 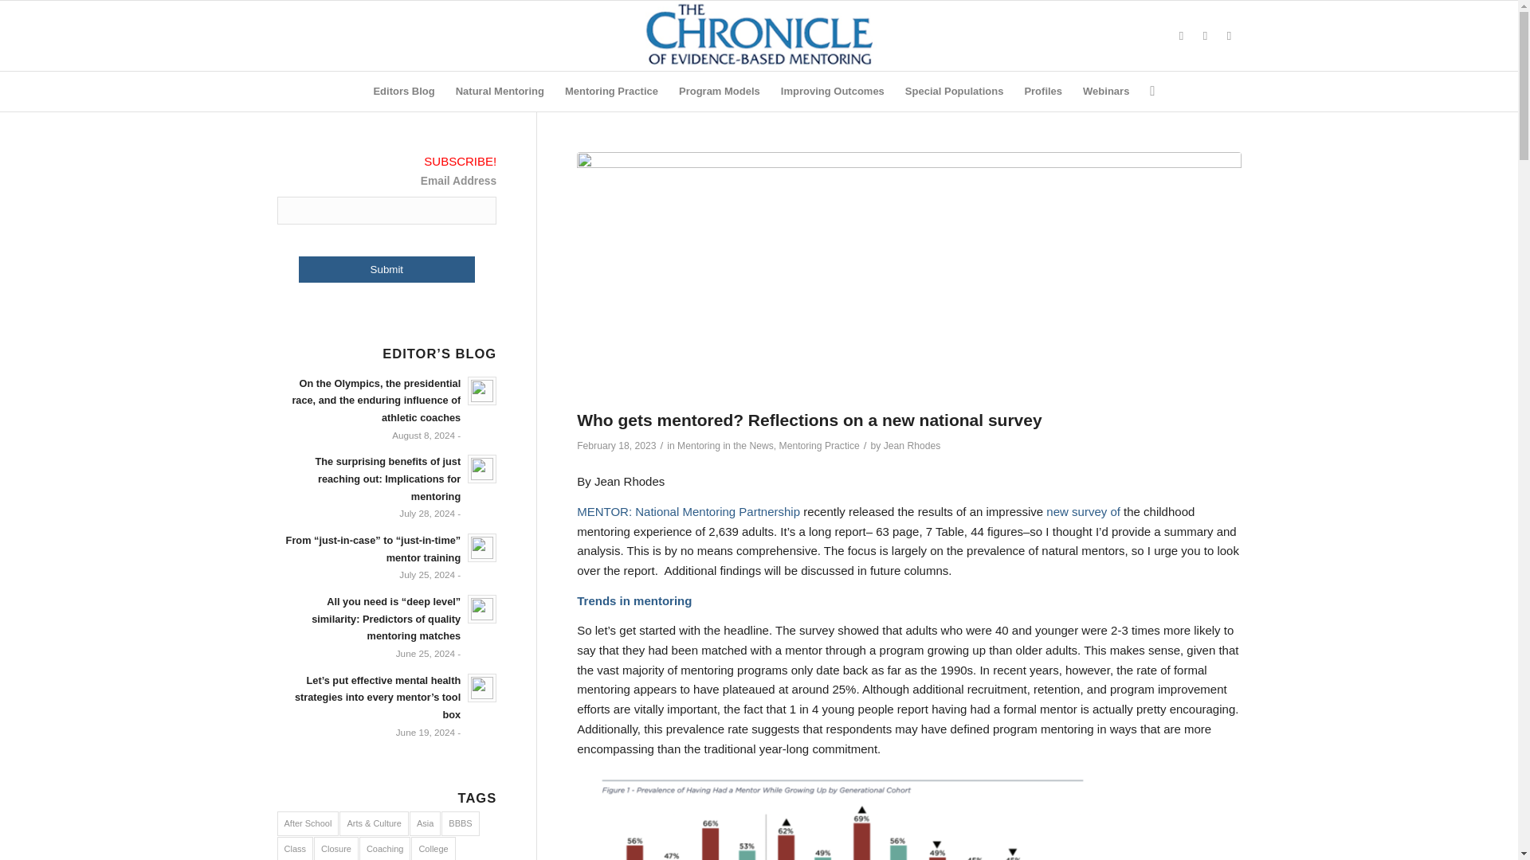 What do you see at coordinates (403, 91) in the screenshot?
I see `Editors Blog` at bounding box center [403, 91].